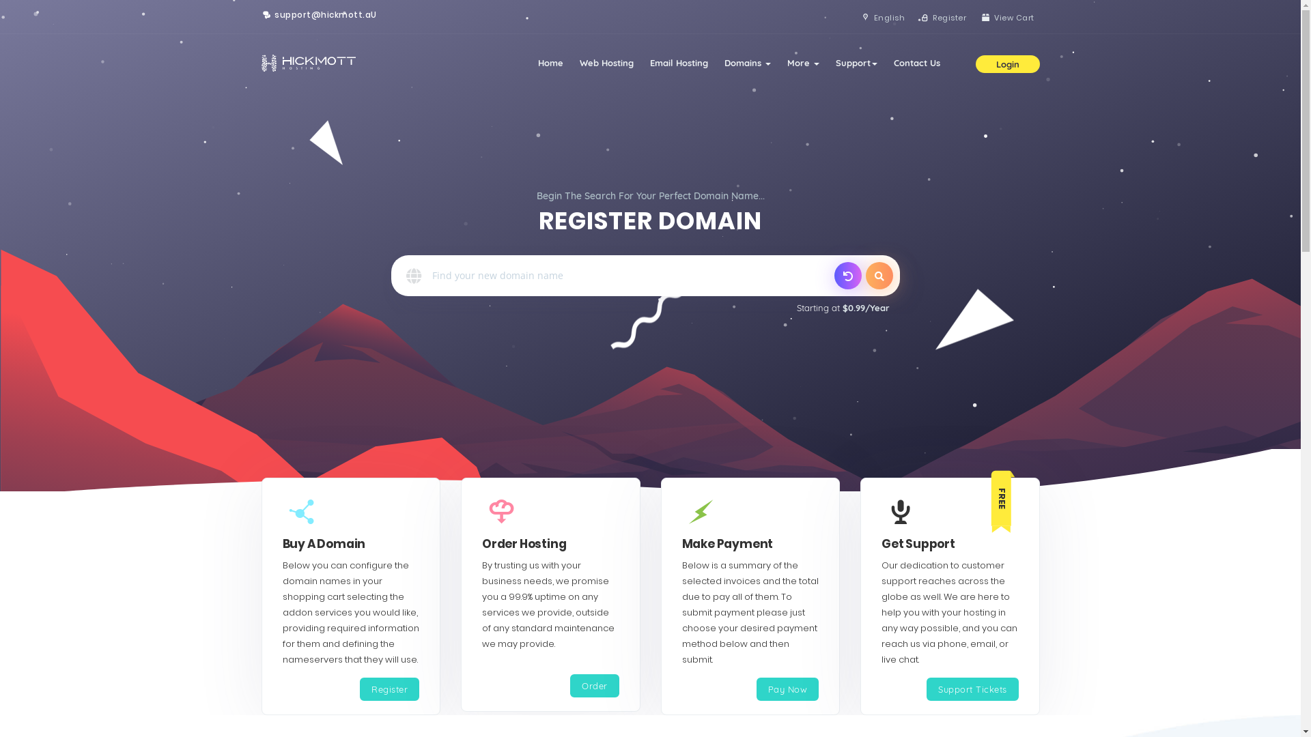 This screenshot has height=737, width=1311. I want to click on Contact Us, so click(916, 63).